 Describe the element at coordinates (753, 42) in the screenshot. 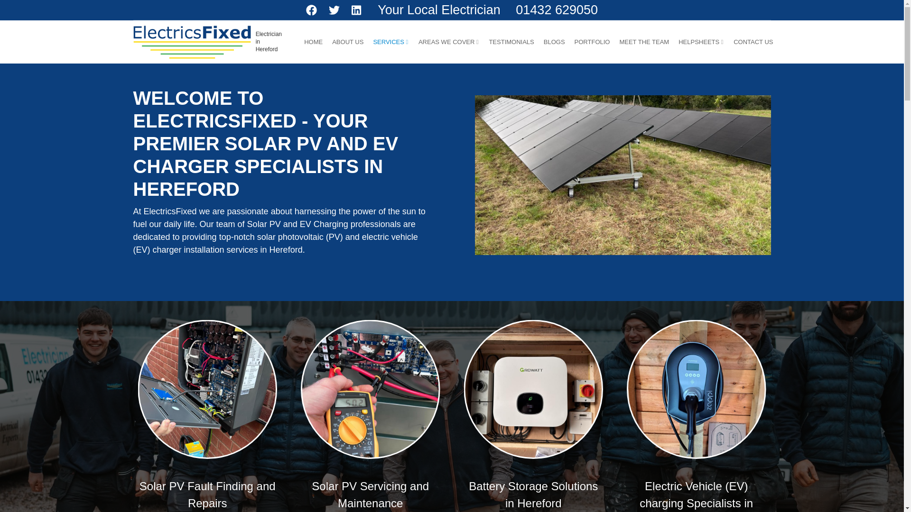

I see `CONTACT US` at that location.